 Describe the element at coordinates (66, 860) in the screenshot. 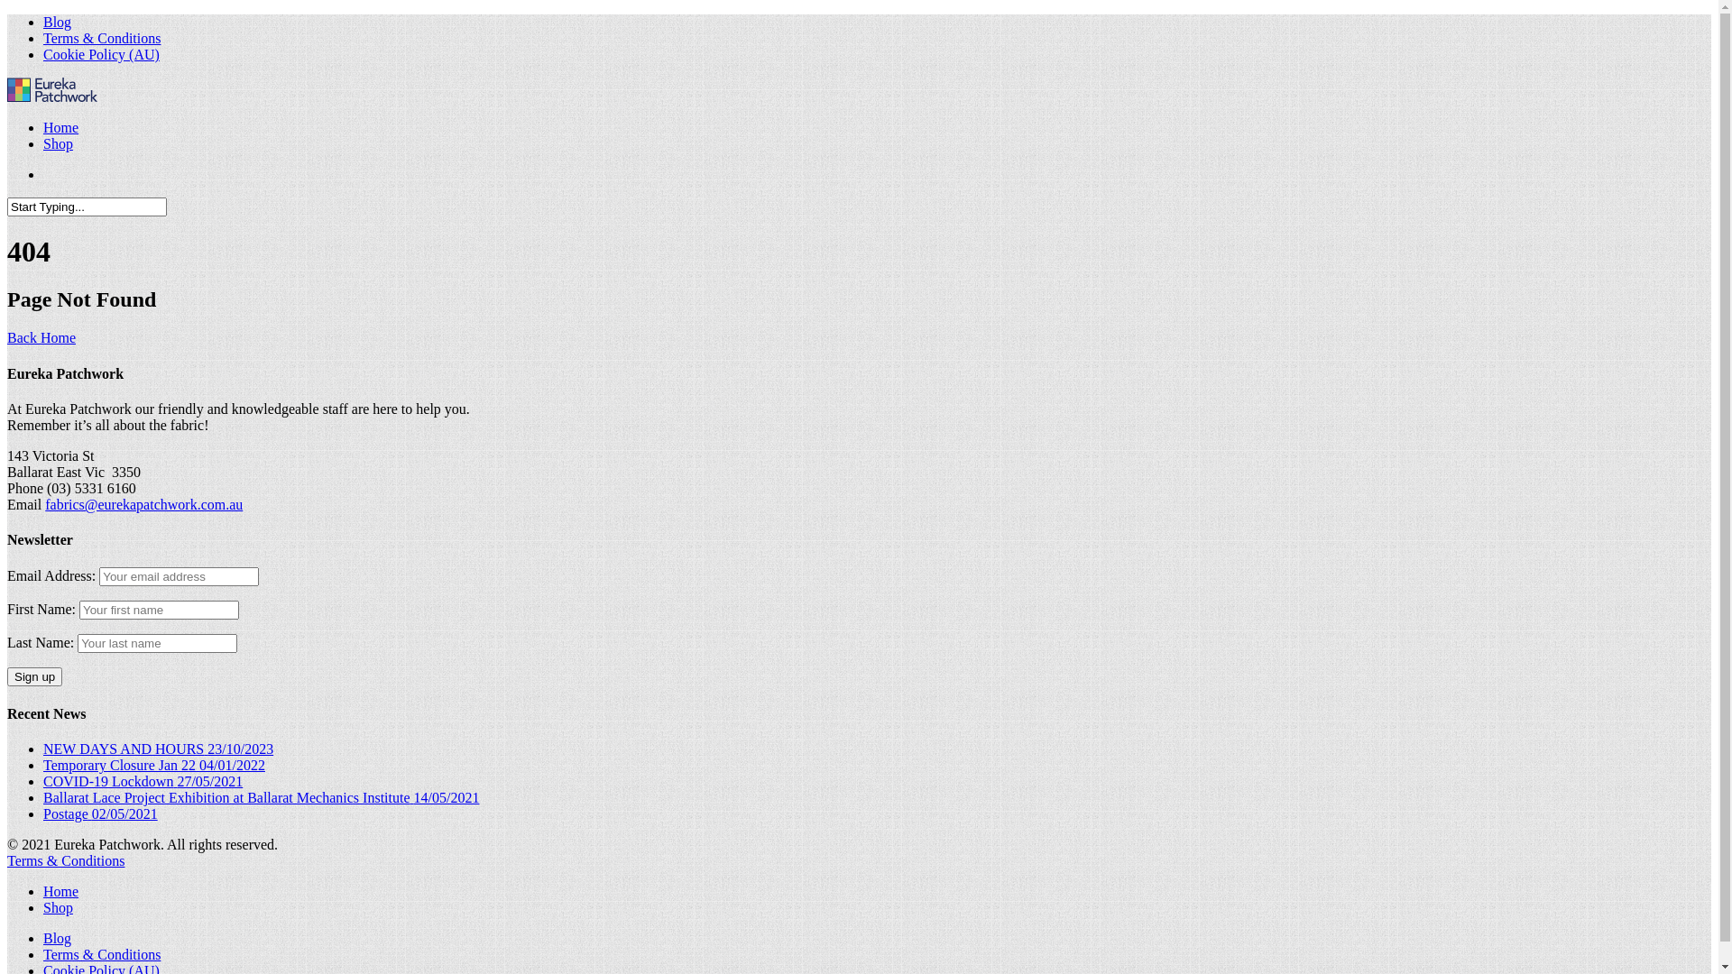

I see `Terms & Conditions` at that location.